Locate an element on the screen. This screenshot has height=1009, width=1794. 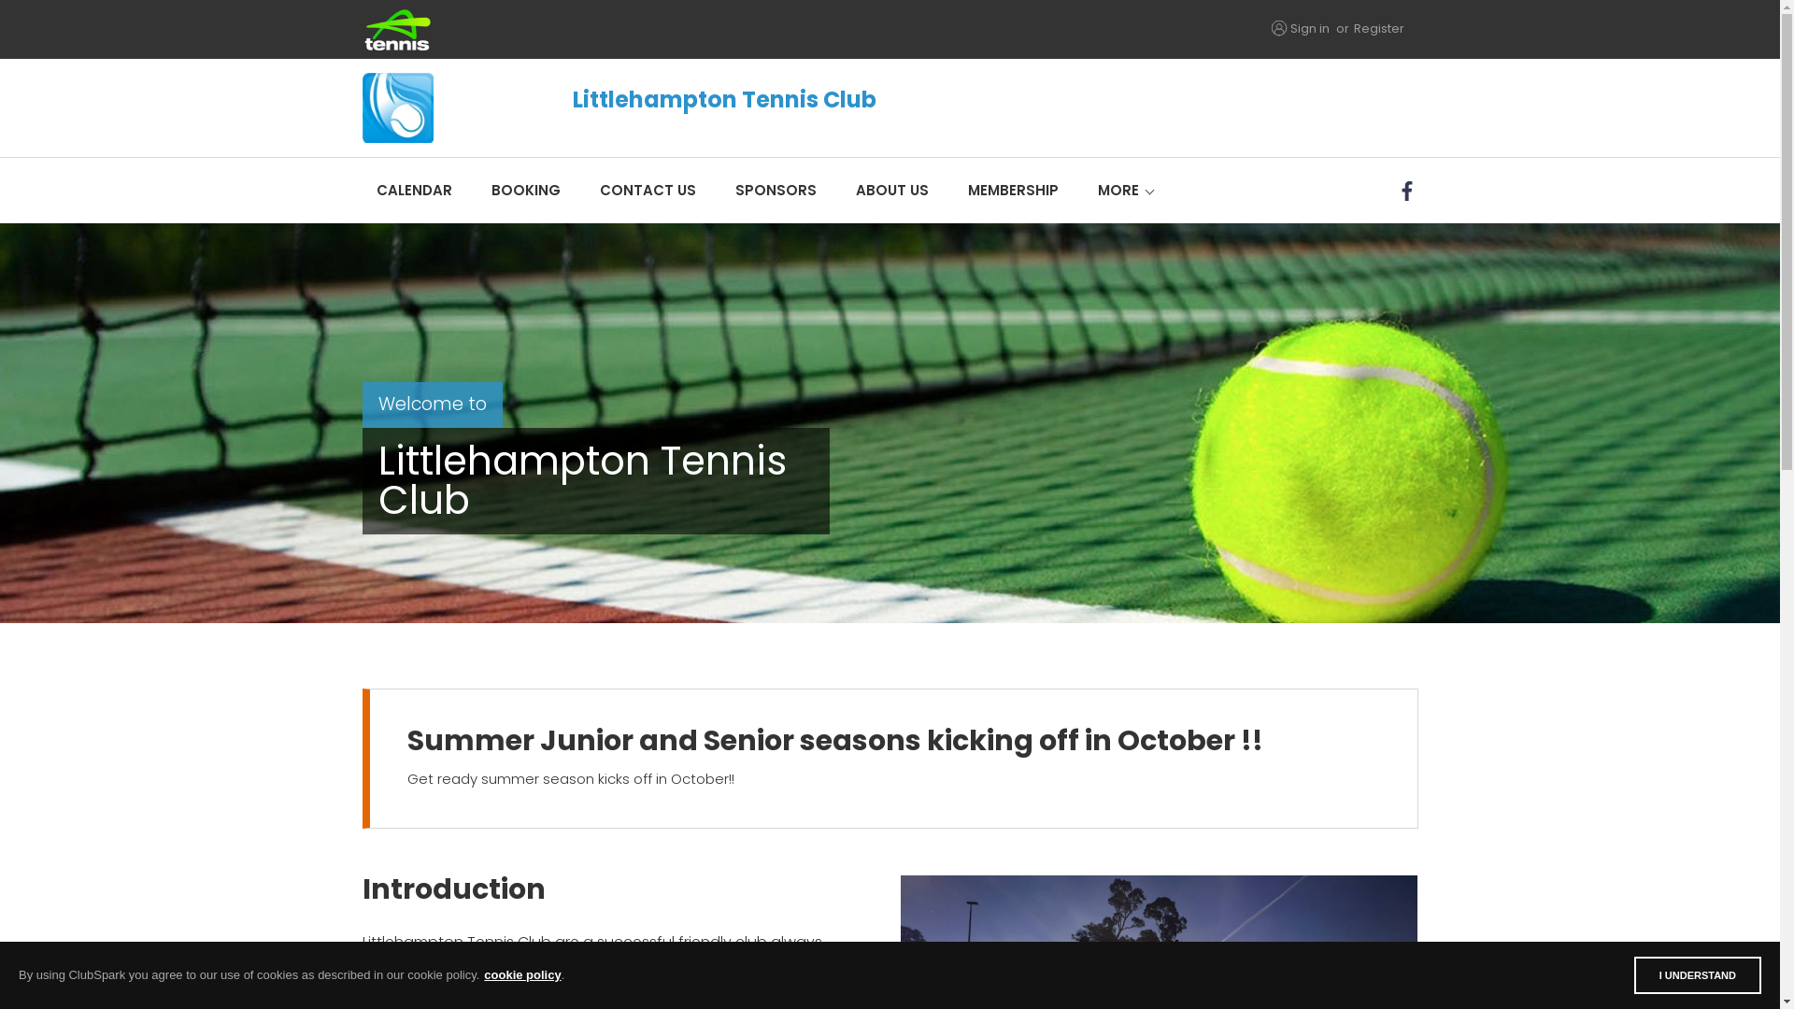
Facebook is located at coordinates (1409, 191).